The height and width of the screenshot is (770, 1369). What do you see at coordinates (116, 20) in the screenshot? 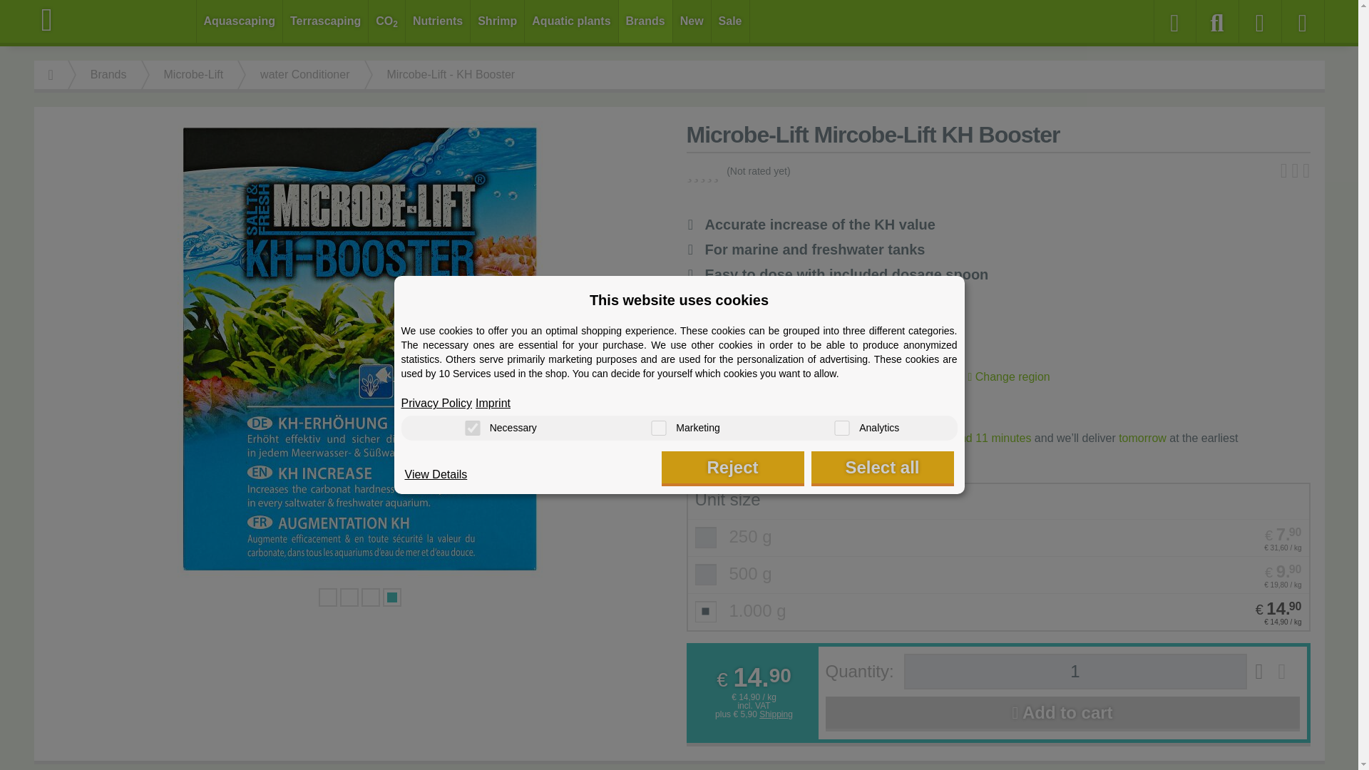
I see `Aquasabi` at bounding box center [116, 20].